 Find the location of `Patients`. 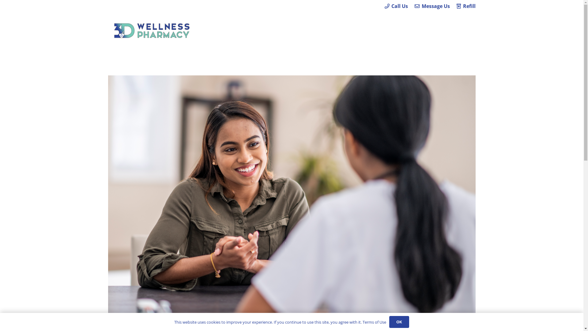

Patients is located at coordinates (337, 29).